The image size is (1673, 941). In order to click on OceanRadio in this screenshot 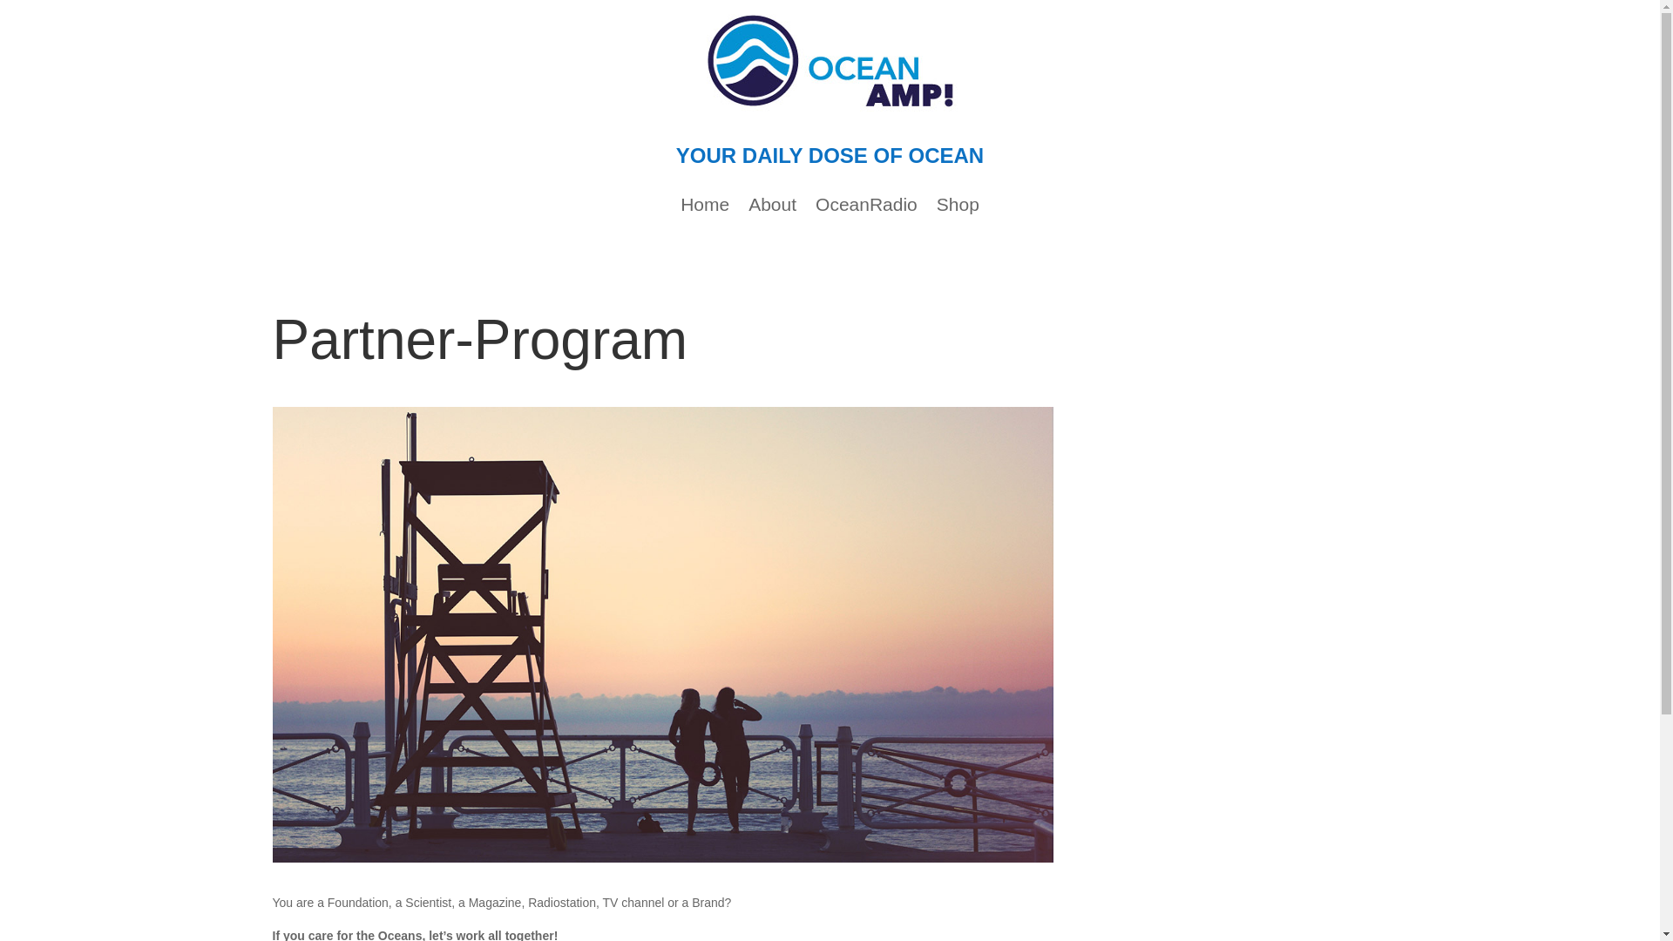, I will do `click(866, 207)`.